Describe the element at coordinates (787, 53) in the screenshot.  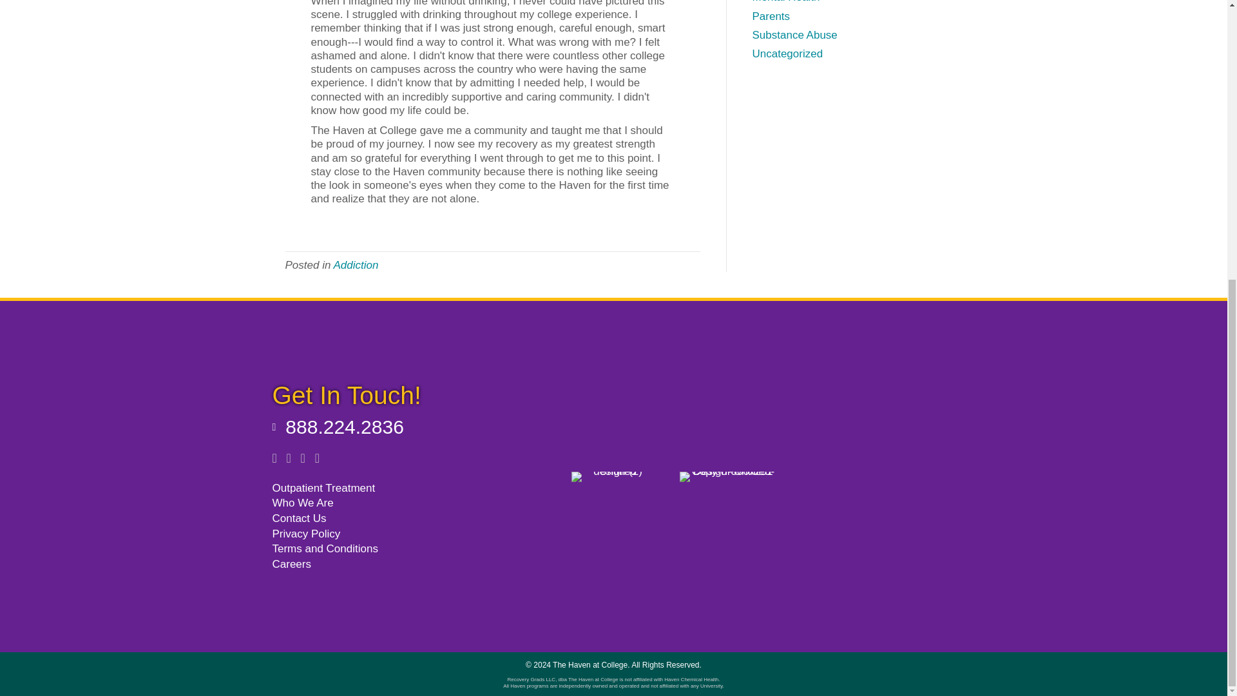
I see `Uncategorized` at that location.